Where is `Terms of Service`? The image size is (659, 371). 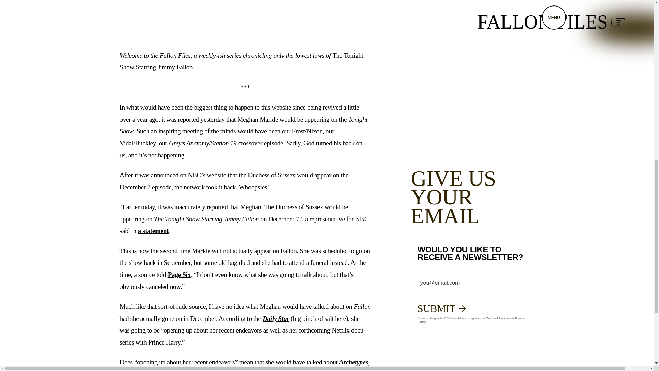
Terms of Service is located at coordinates (497, 318).